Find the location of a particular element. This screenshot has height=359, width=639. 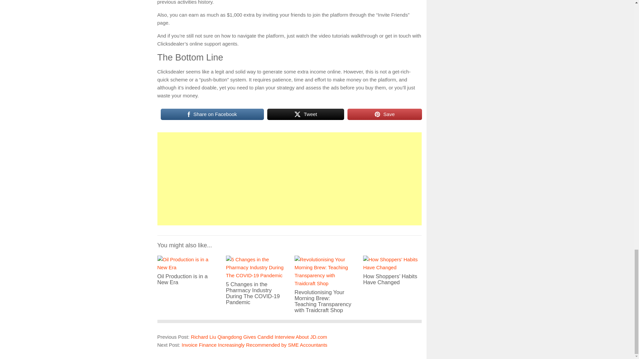

Invoice Finance Increasingly Recommended by SME Accountants is located at coordinates (254, 345).